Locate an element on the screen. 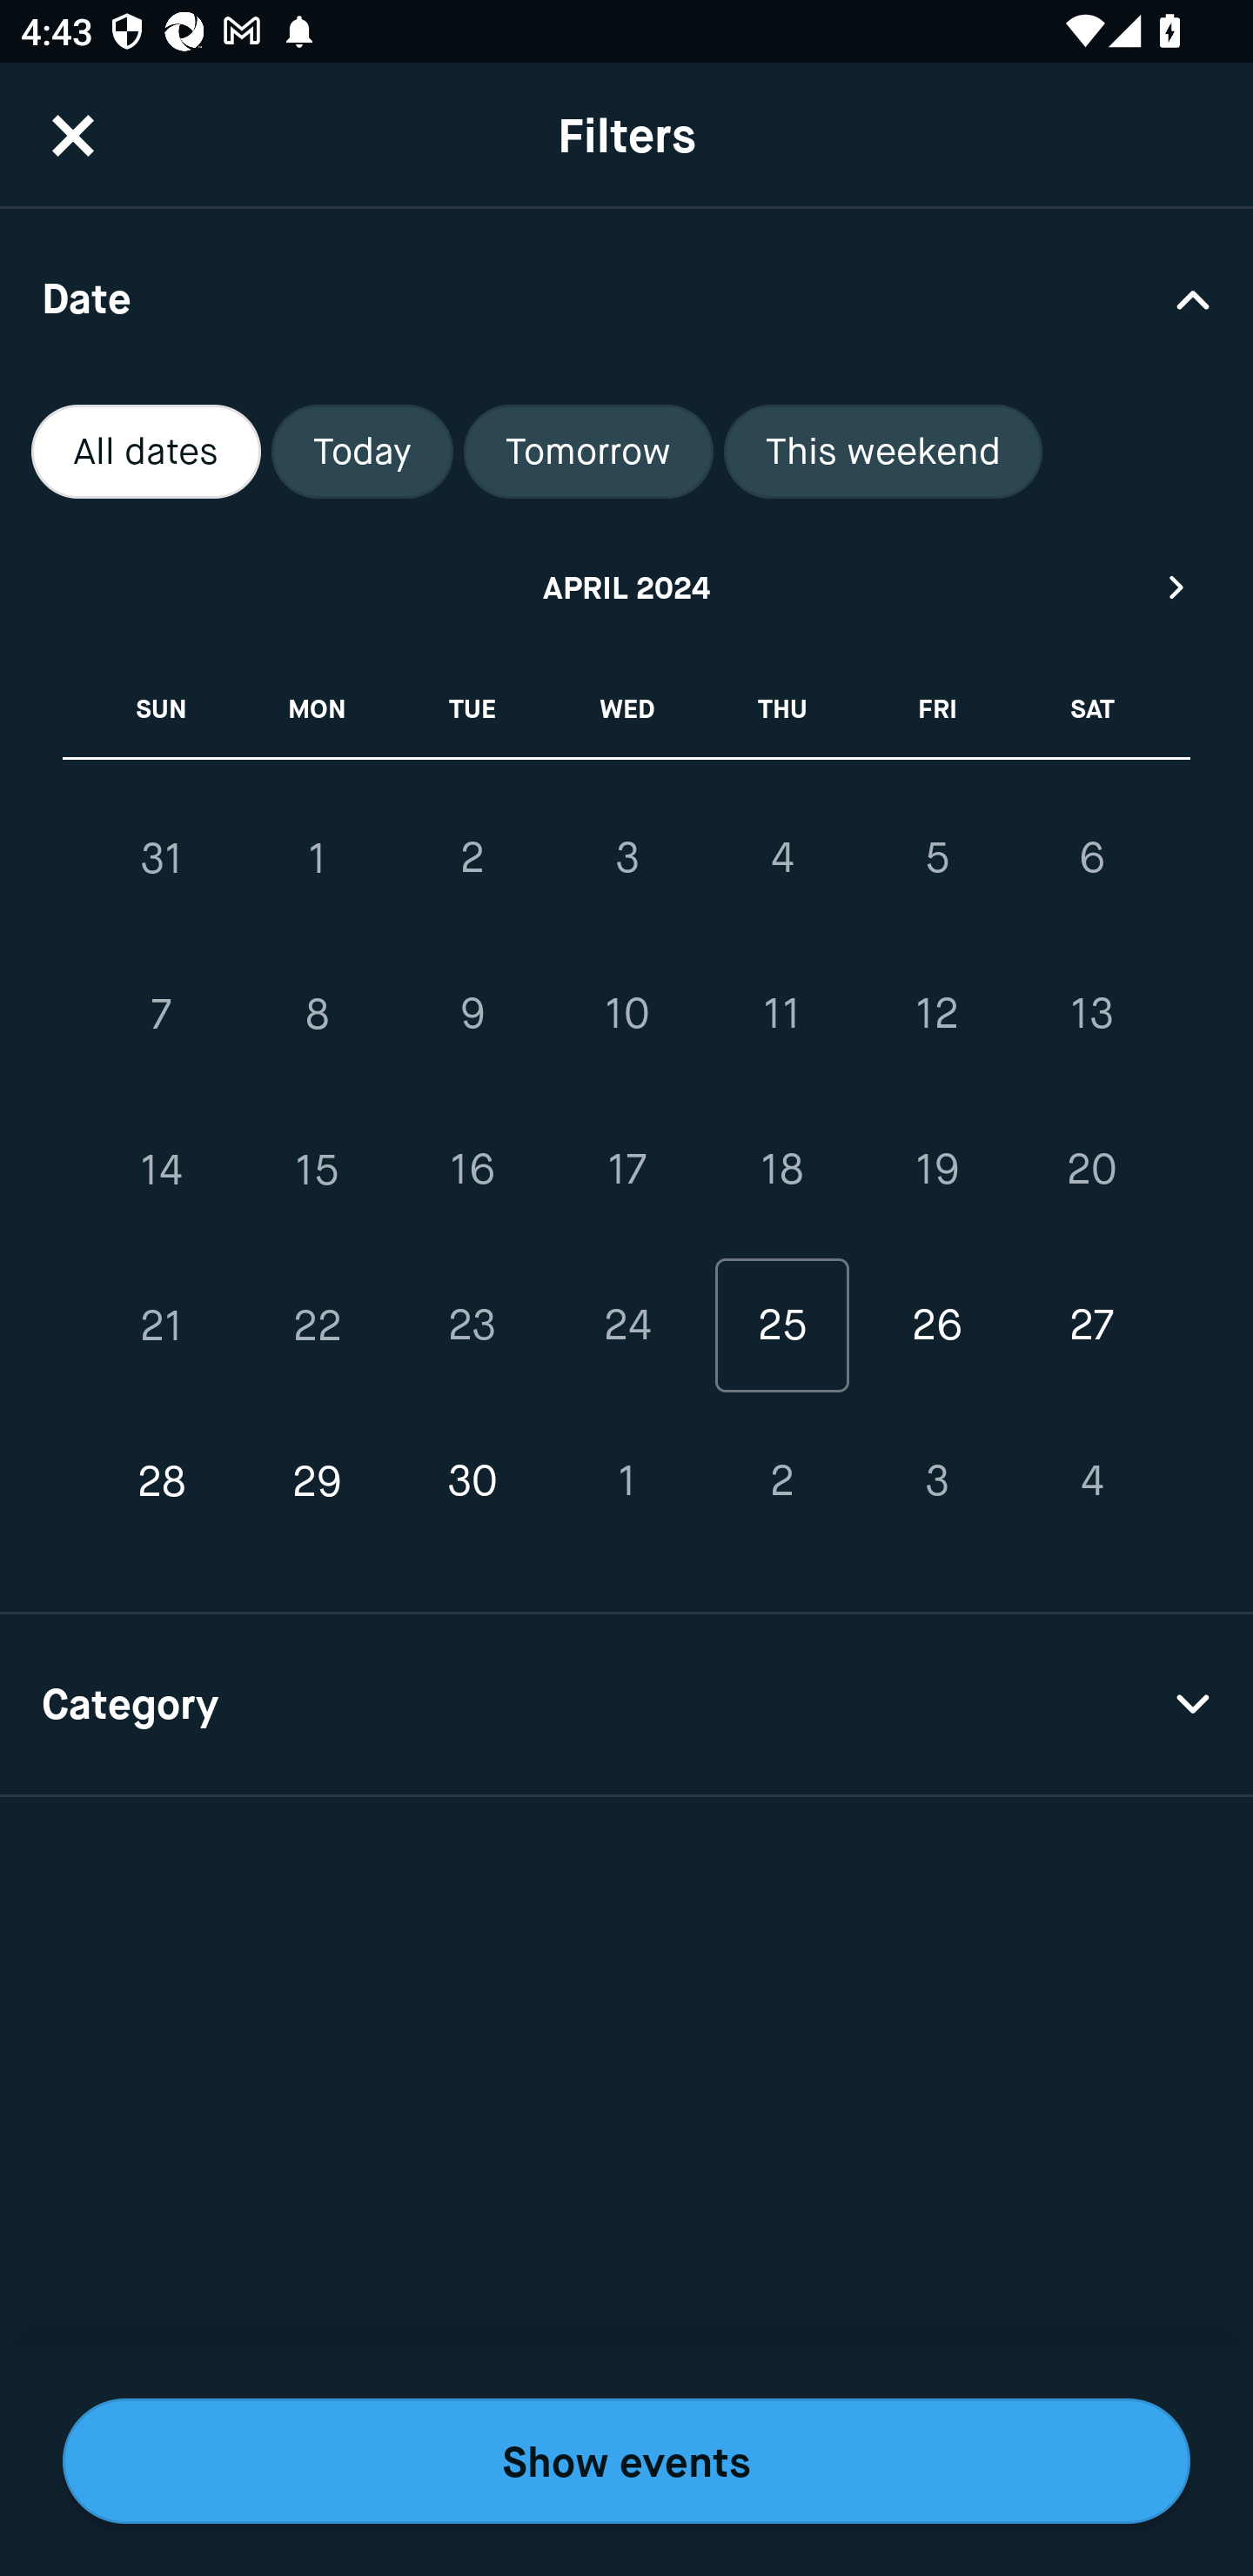 This screenshot has height=2576, width=1253. Show events is located at coordinates (626, 2461).